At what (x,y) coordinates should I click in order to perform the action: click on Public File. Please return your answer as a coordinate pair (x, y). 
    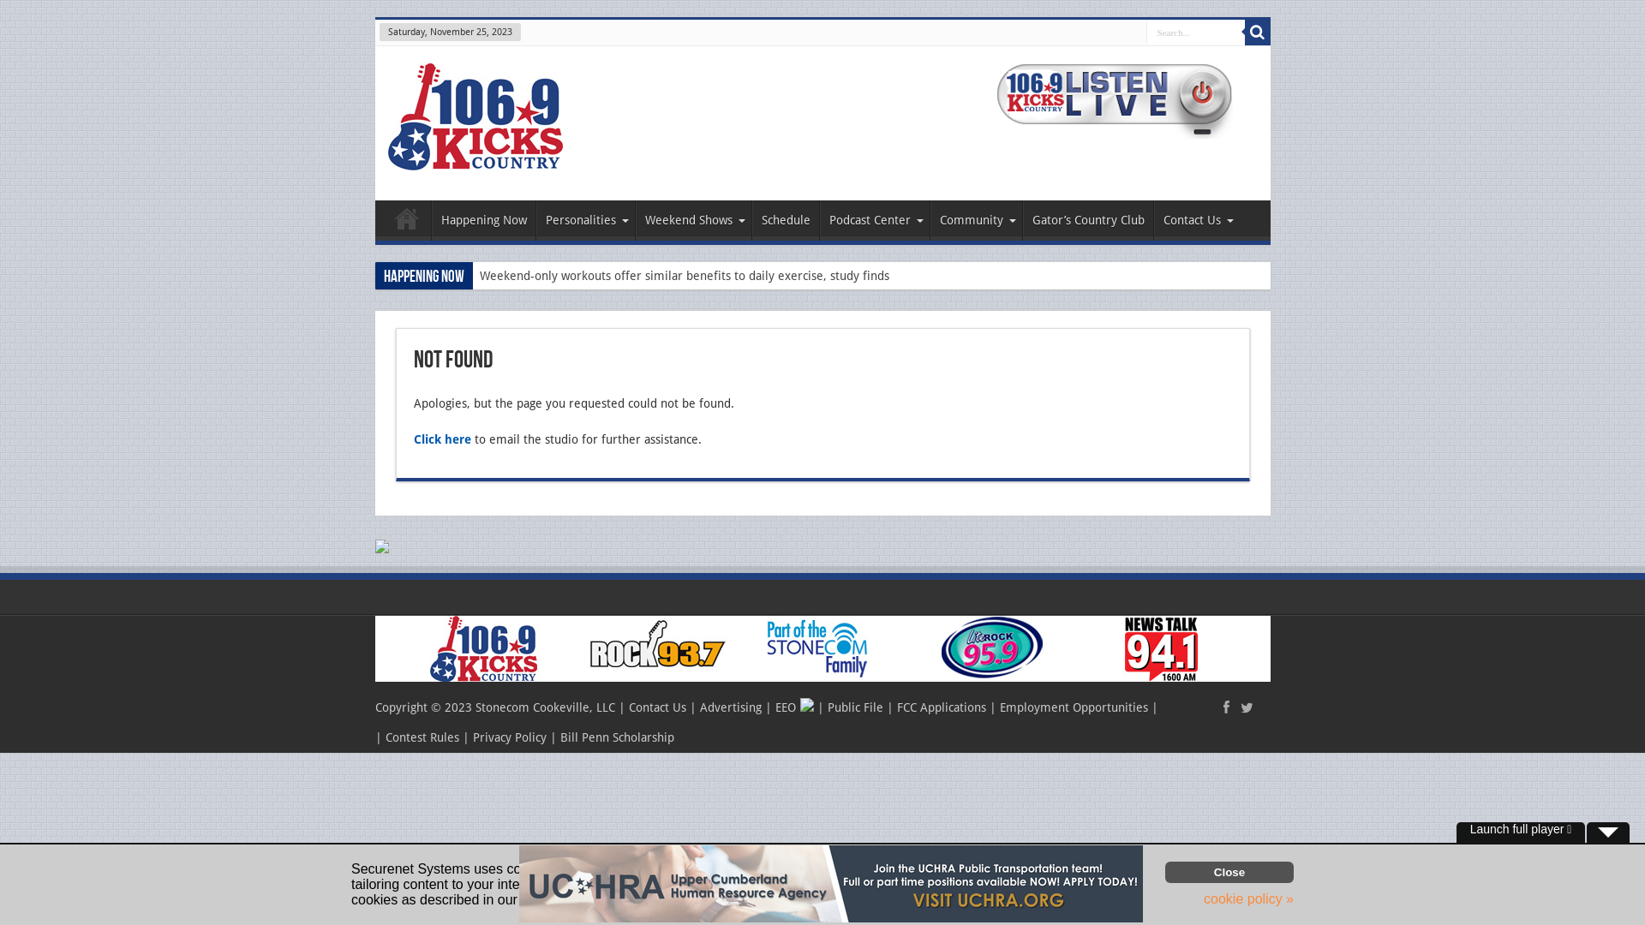
    Looking at the image, I should click on (855, 707).